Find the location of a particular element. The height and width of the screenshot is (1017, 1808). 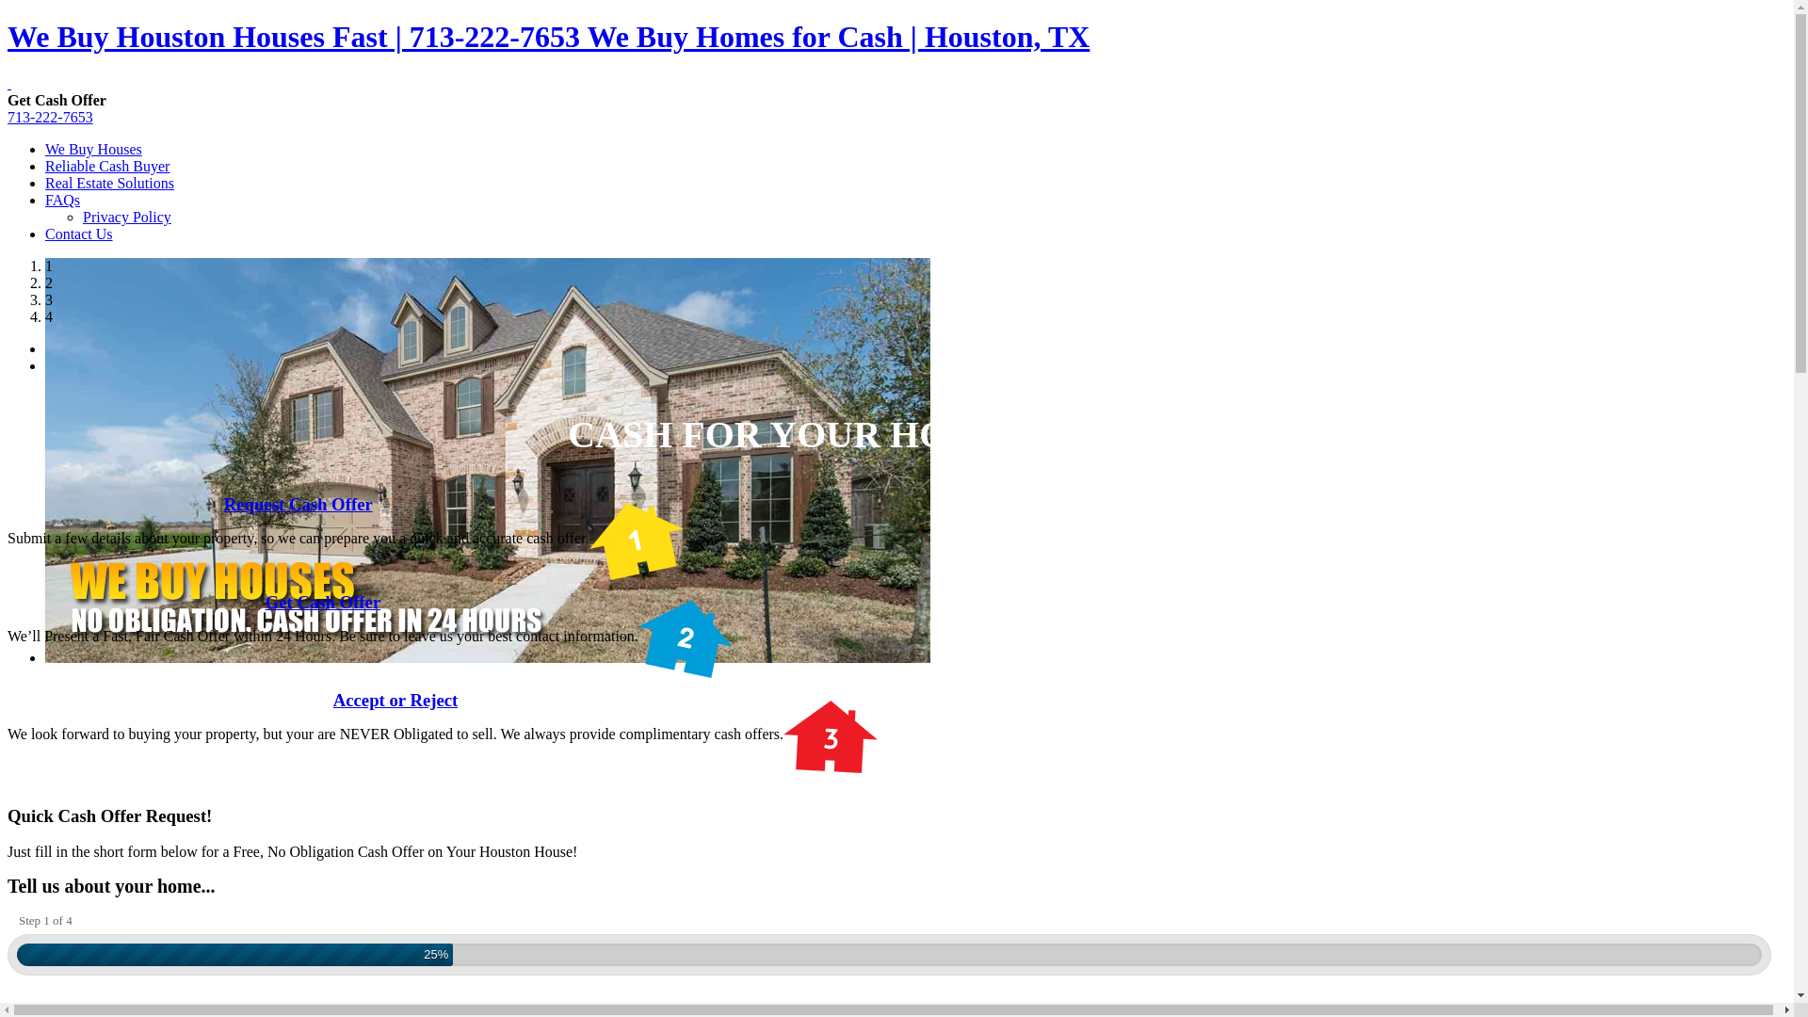

  is located at coordinates (9, 83).